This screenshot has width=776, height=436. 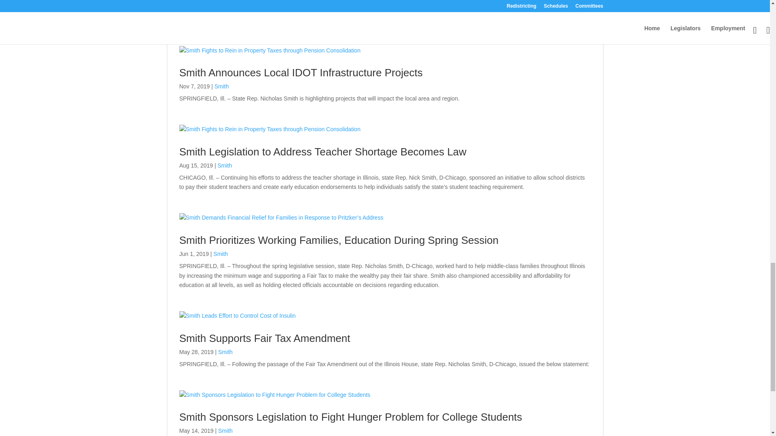 What do you see at coordinates (225, 1) in the screenshot?
I see `Smith` at bounding box center [225, 1].